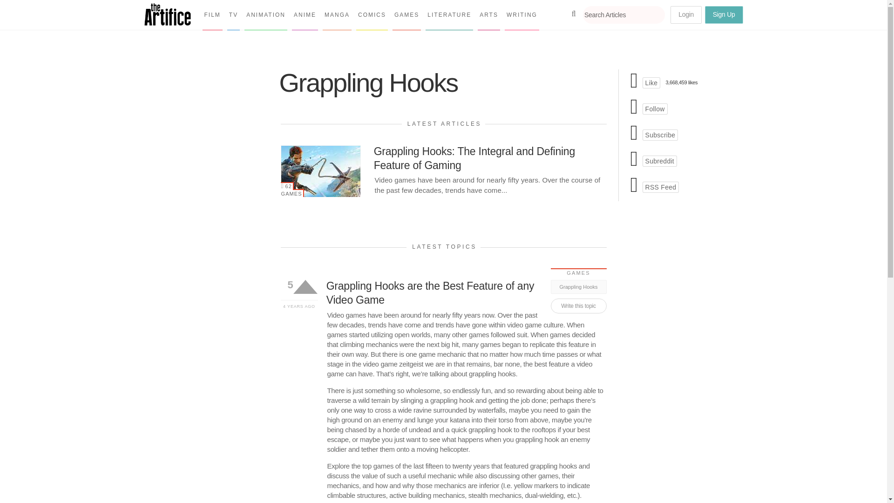 This screenshot has width=894, height=503. What do you see at coordinates (292, 193) in the screenshot?
I see `GAMES` at bounding box center [292, 193].